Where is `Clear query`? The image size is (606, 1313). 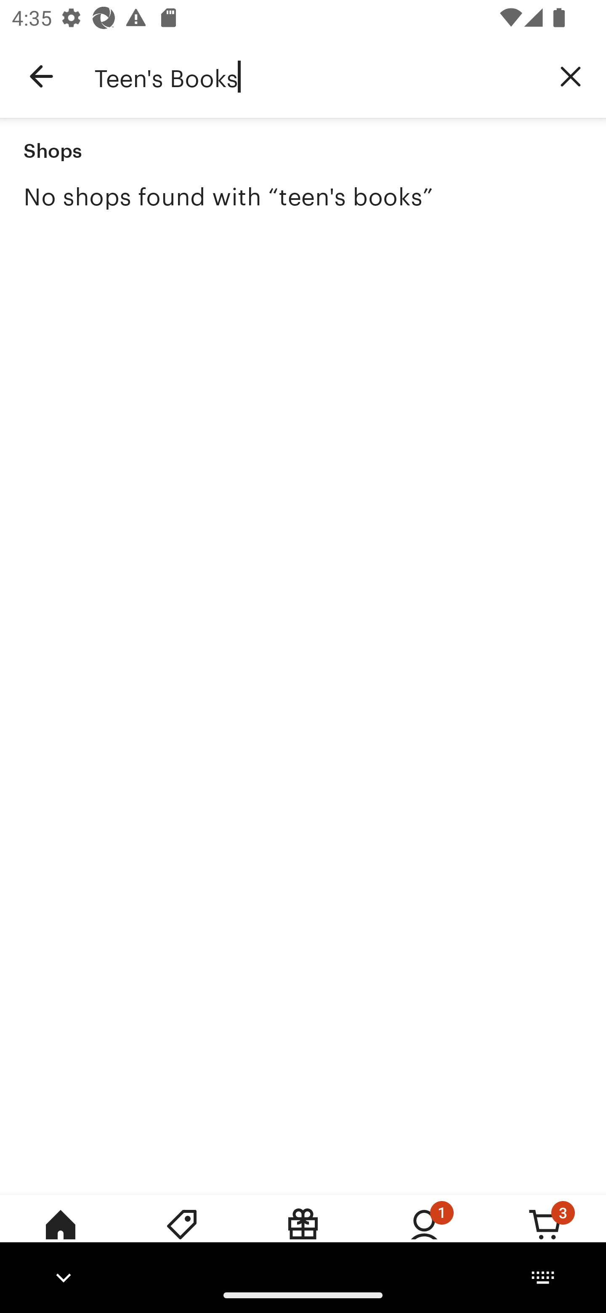 Clear query is located at coordinates (571, 76).